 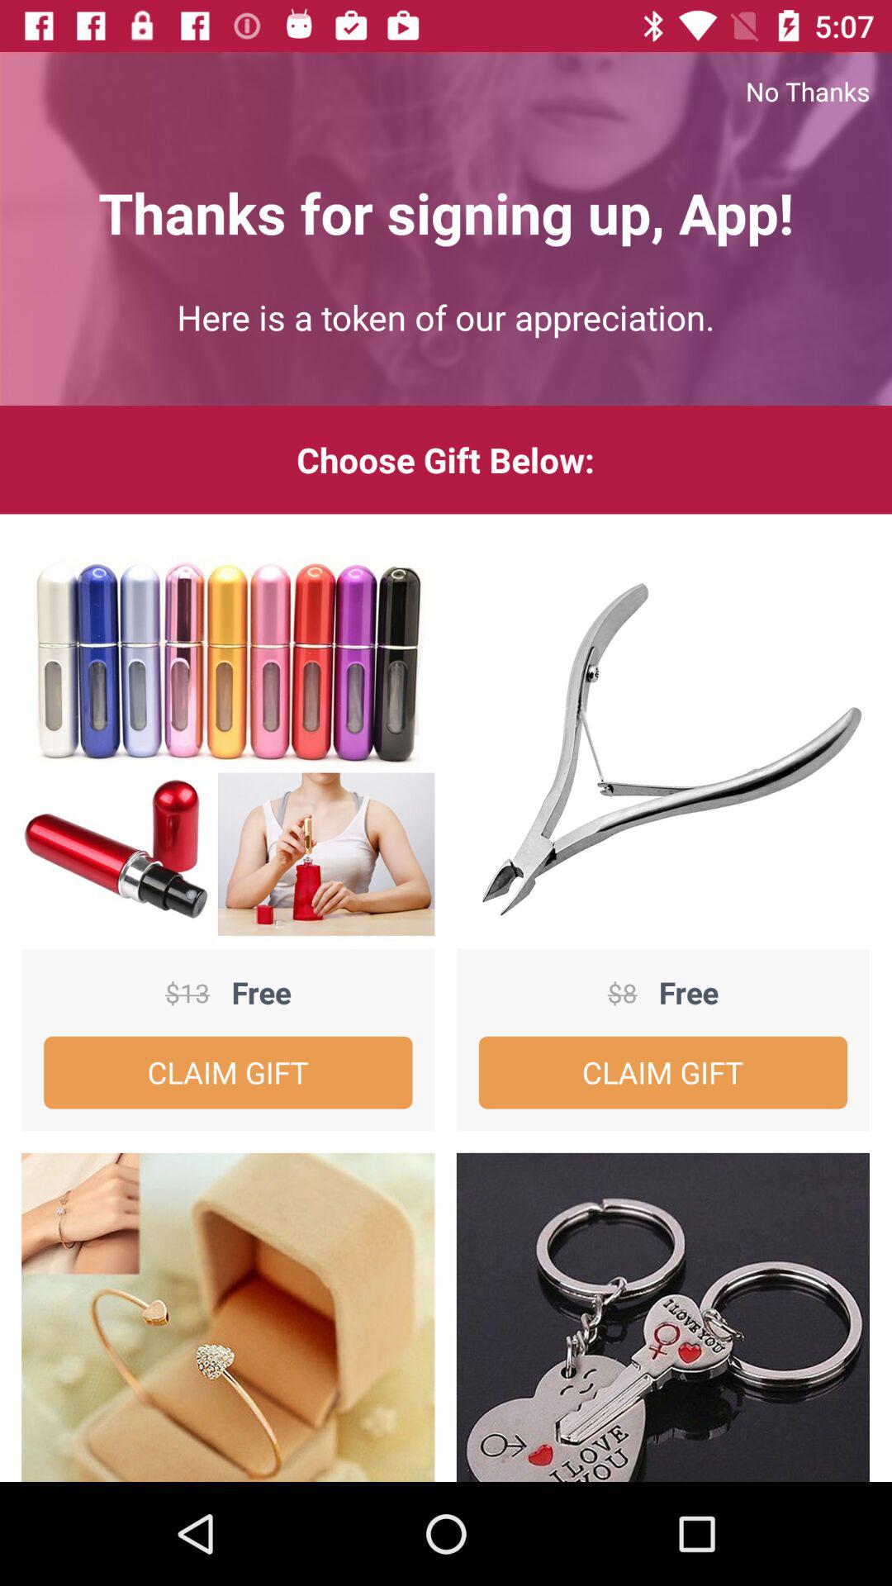 What do you see at coordinates (446, 91) in the screenshot?
I see `scroll to no thanks item` at bounding box center [446, 91].